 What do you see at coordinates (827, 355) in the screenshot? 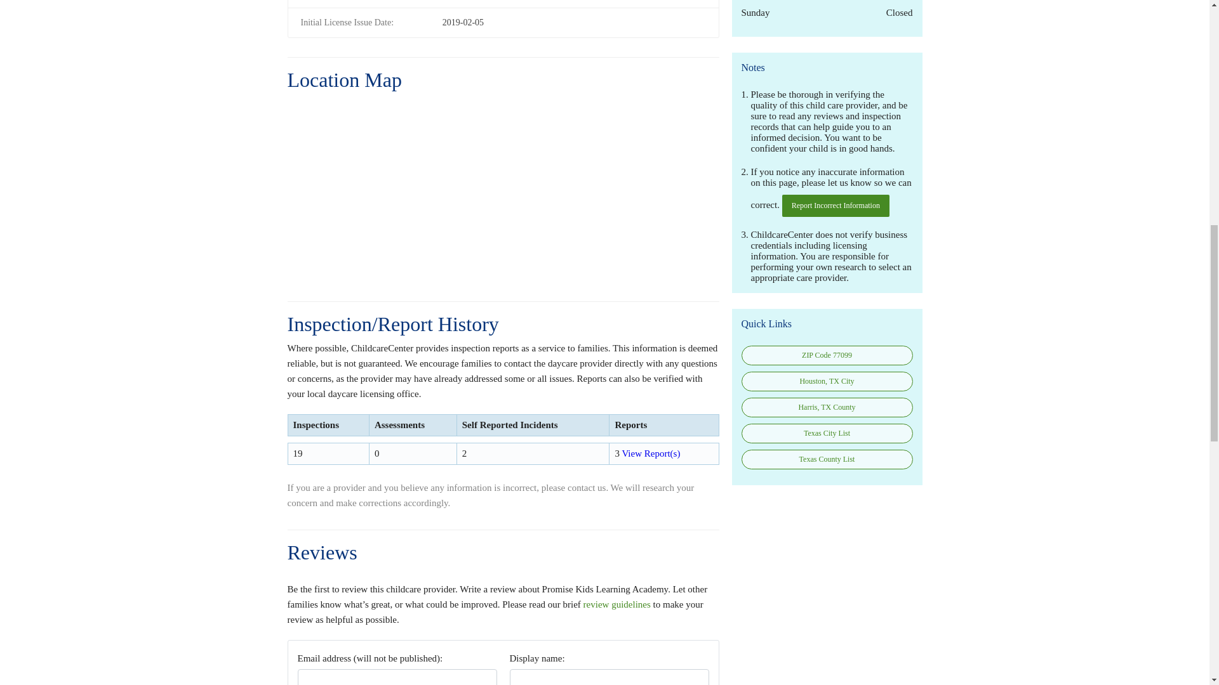
I see `ZIP Code 77099` at bounding box center [827, 355].